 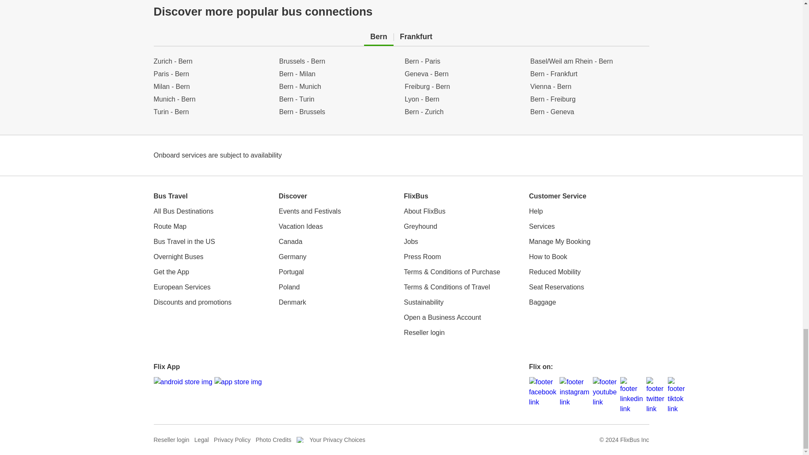 What do you see at coordinates (212, 61) in the screenshot?
I see `Zurich - Bern` at bounding box center [212, 61].